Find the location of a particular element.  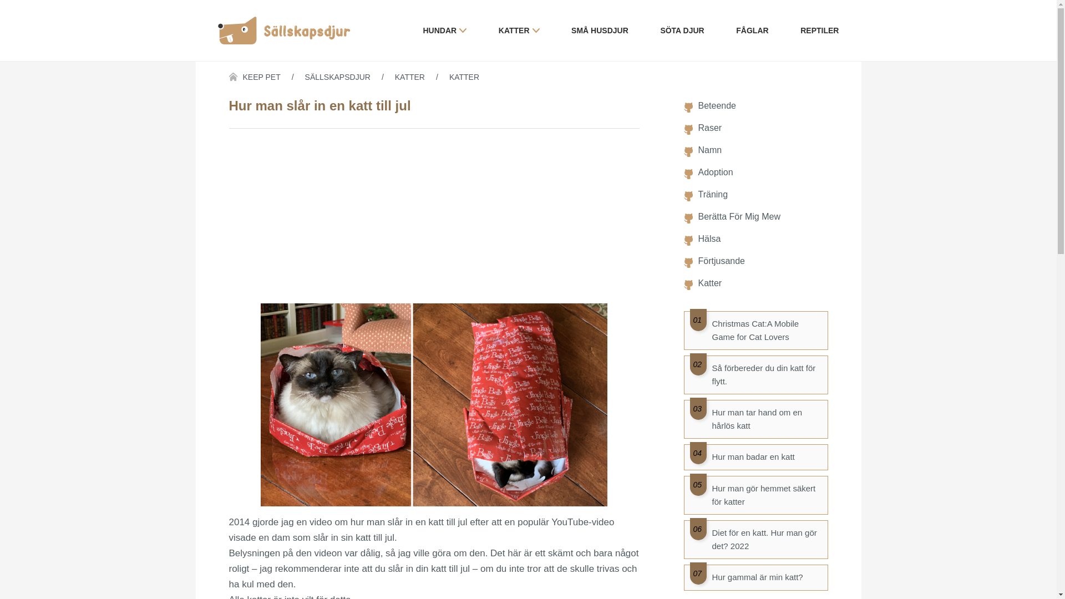

HUNDAR is located at coordinates (445, 31).